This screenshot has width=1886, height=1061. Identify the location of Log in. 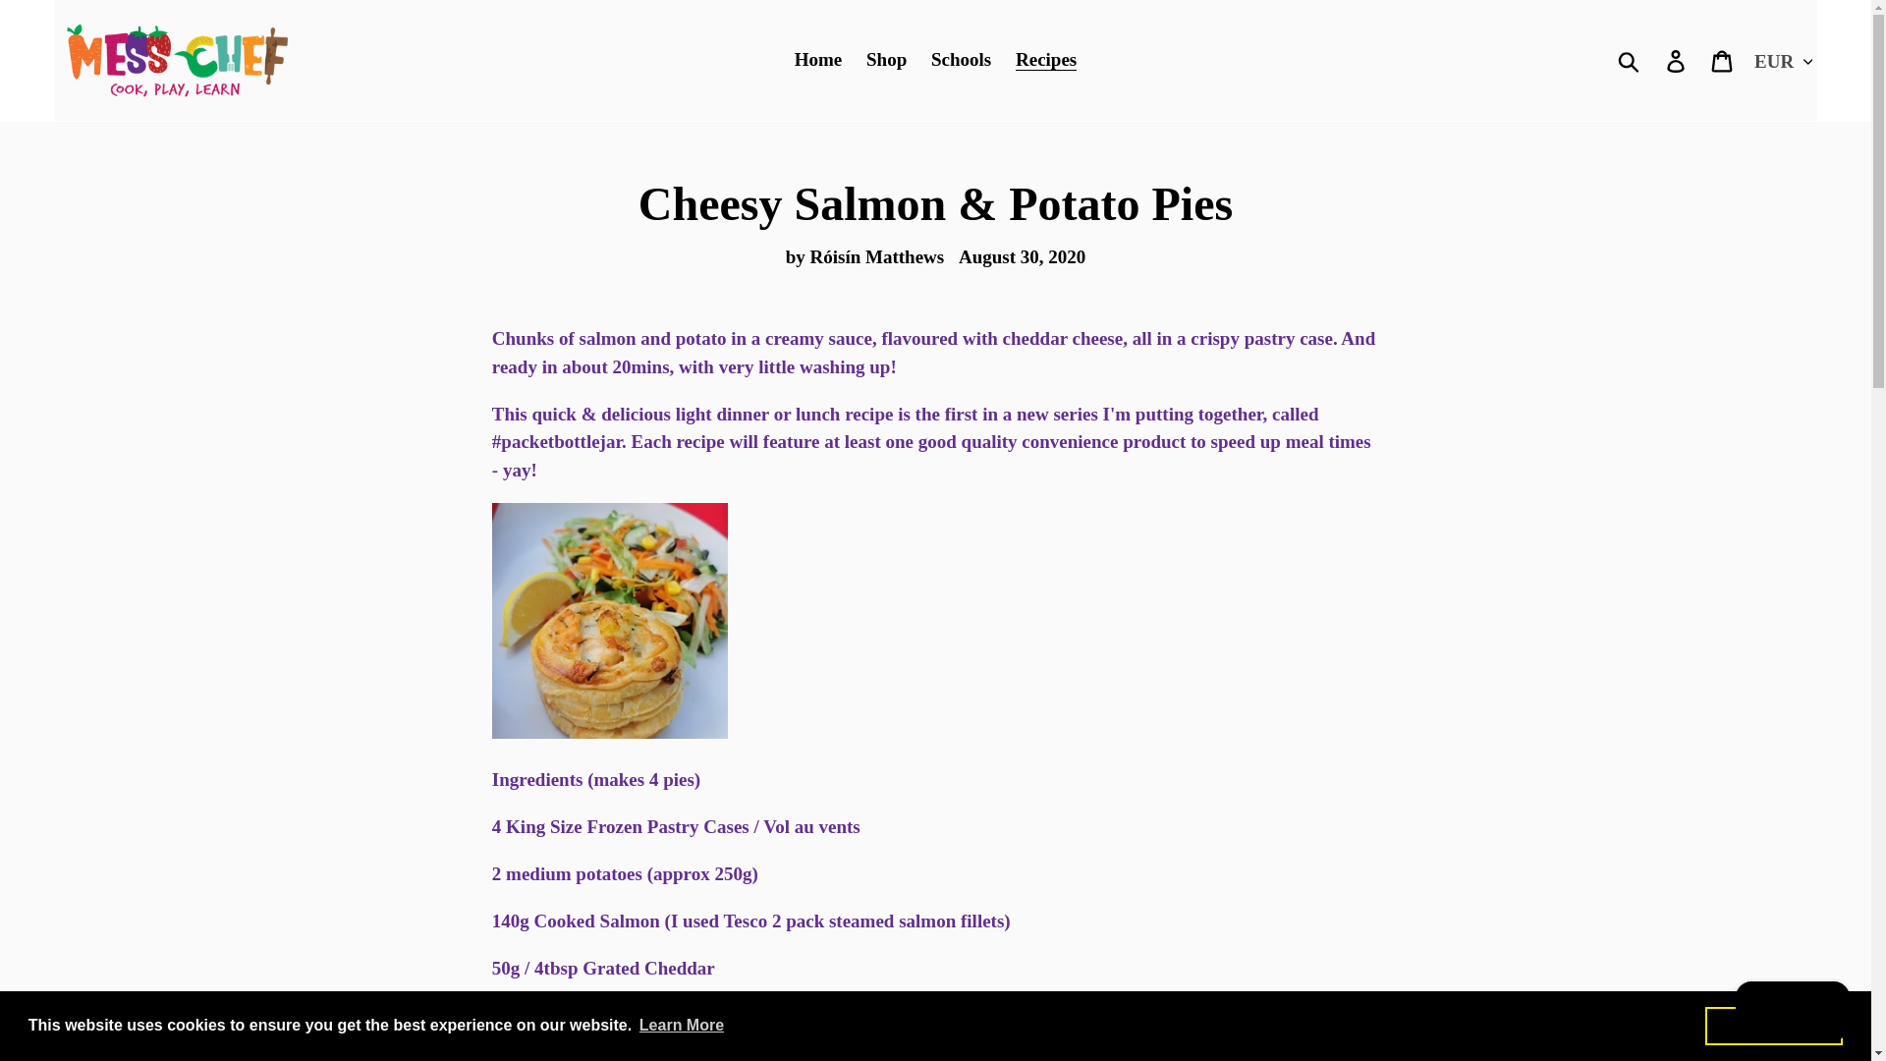
(1677, 60).